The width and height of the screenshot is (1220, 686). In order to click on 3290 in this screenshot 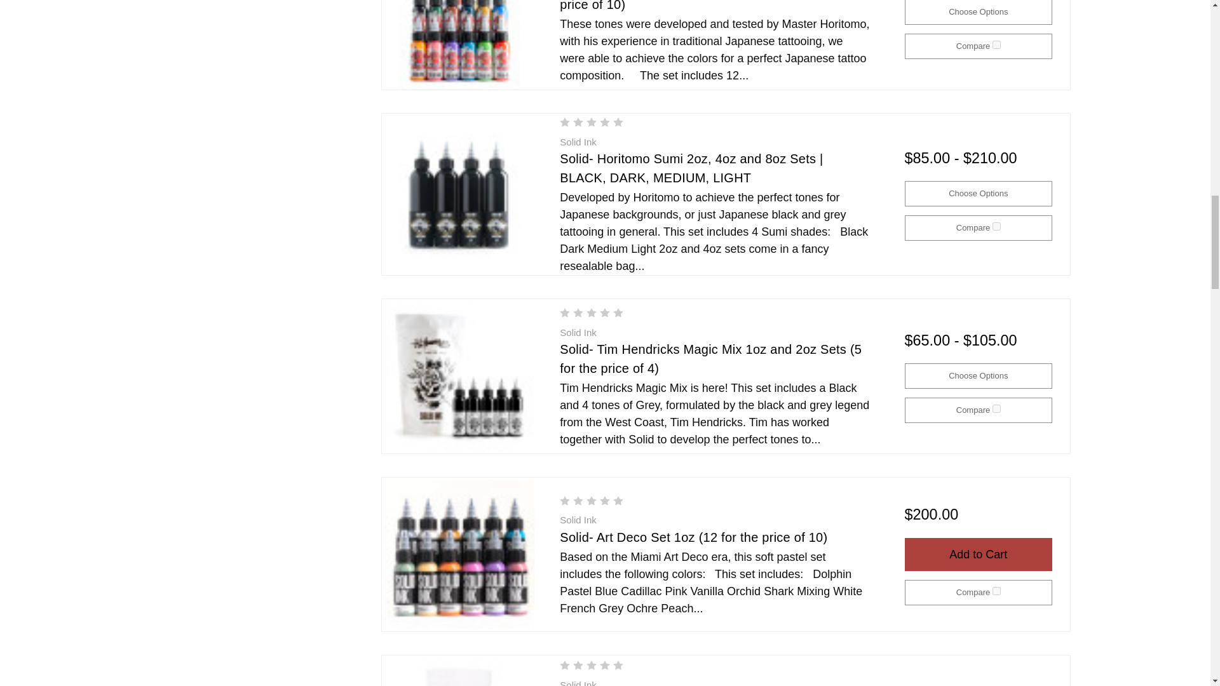, I will do `click(996, 591)`.